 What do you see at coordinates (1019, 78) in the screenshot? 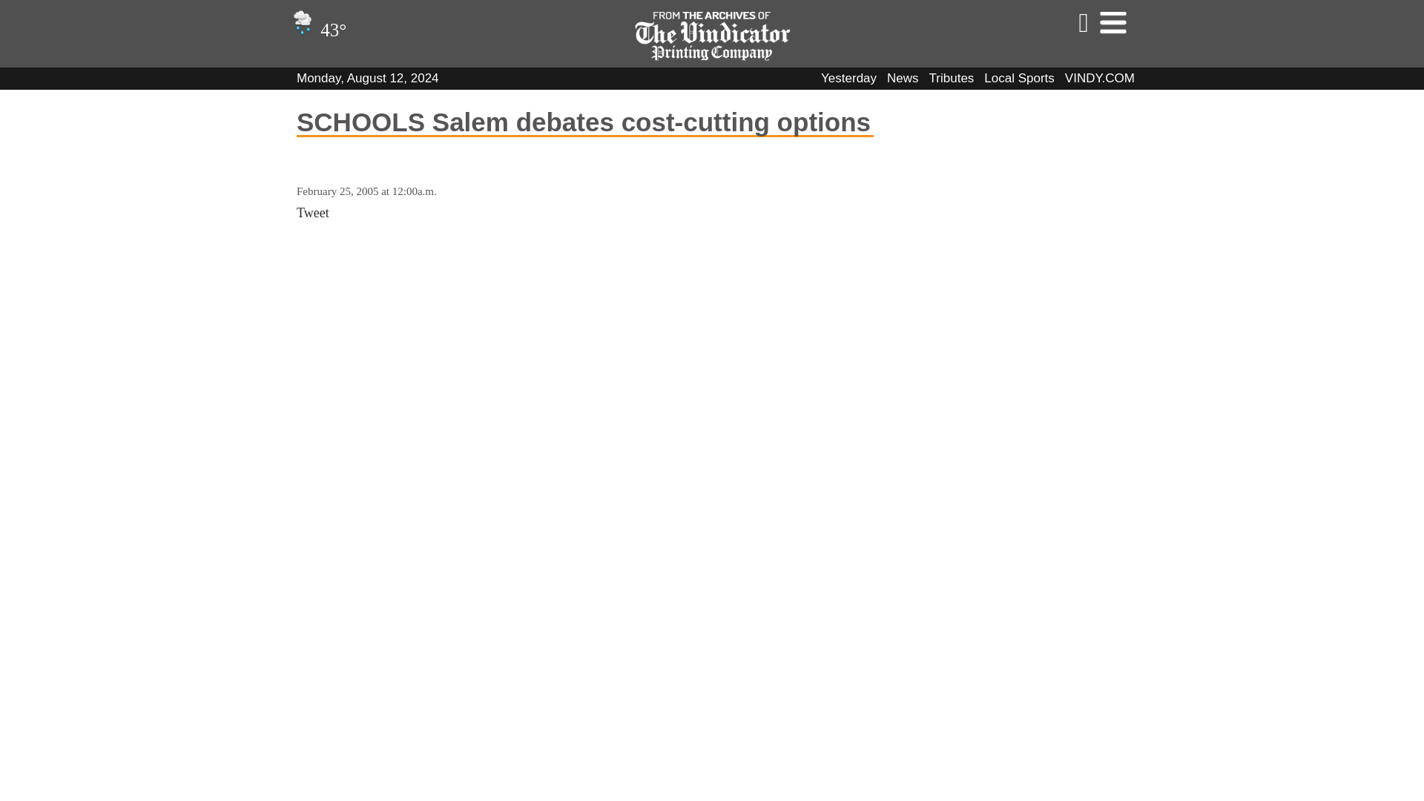
I see `Local Sports` at bounding box center [1019, 78].